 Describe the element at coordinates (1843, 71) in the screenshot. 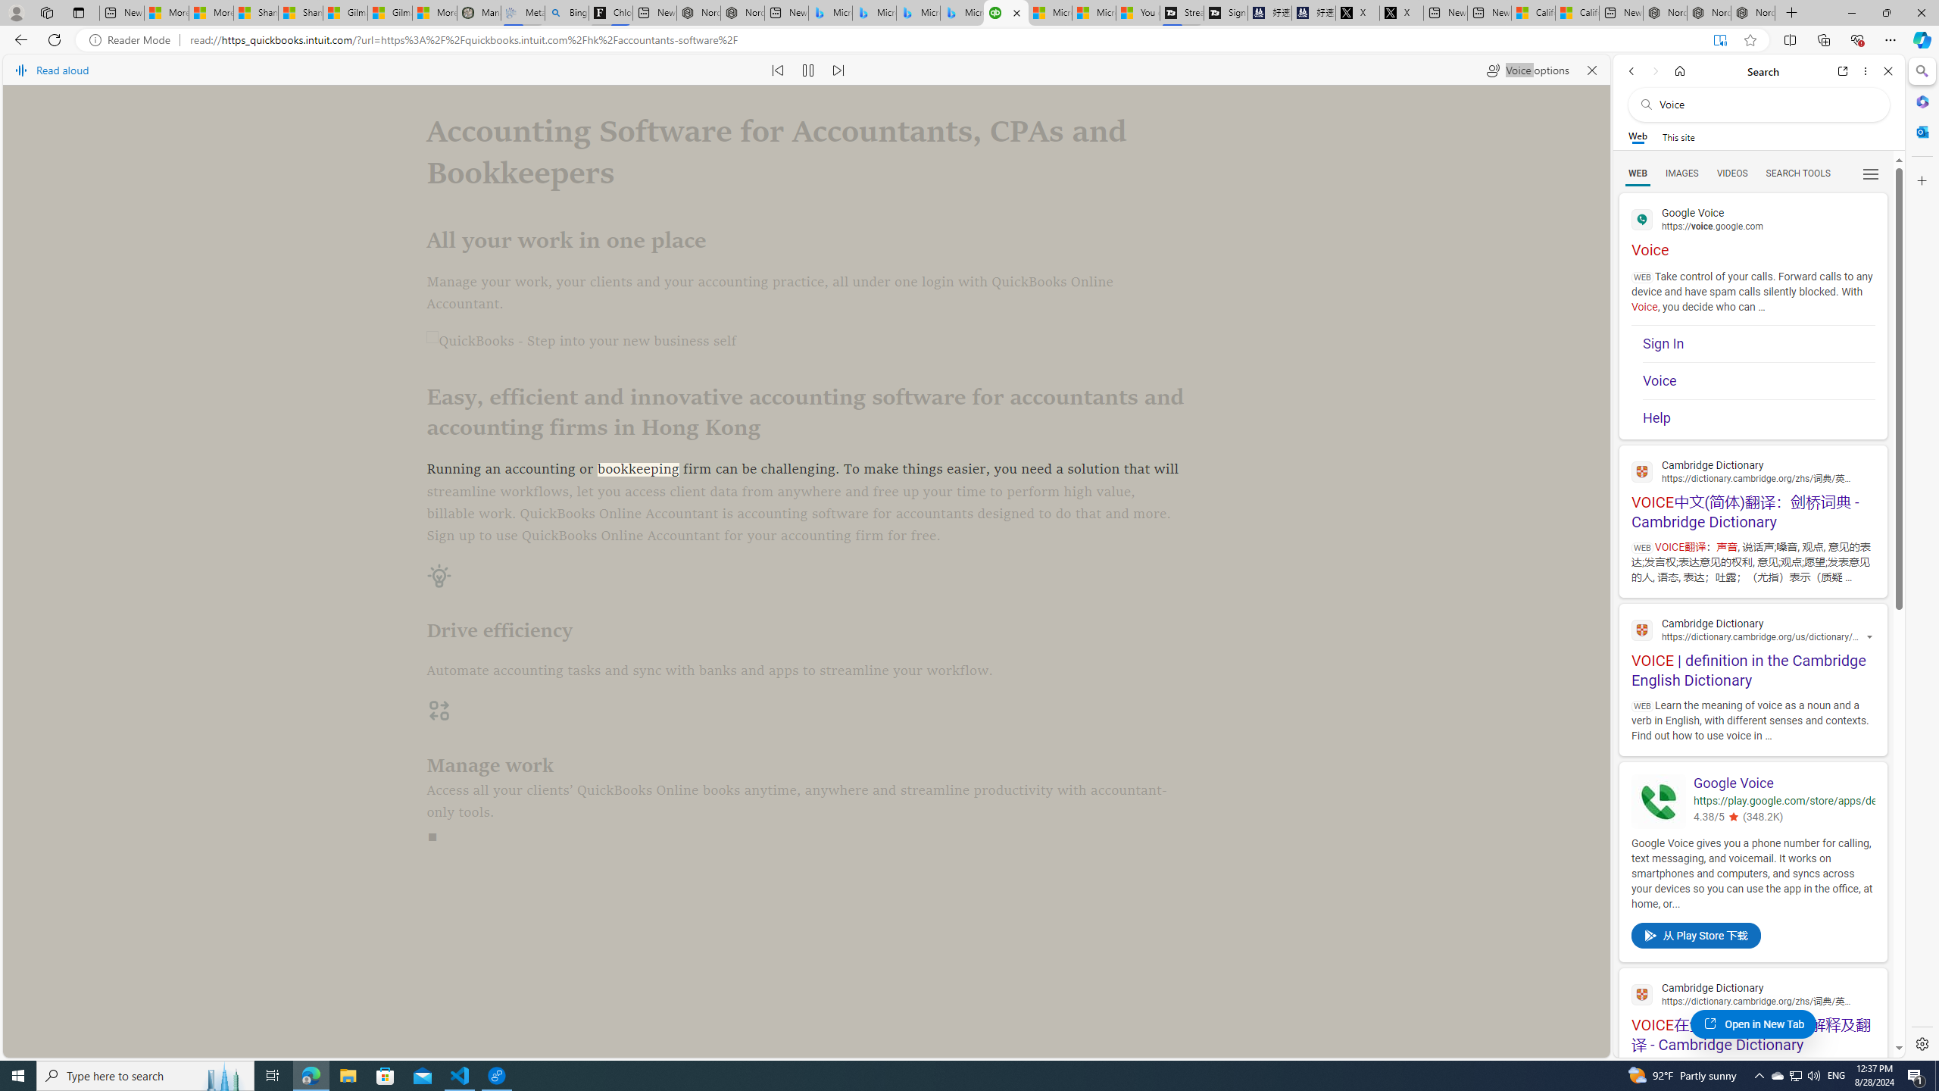

I see `Open link in new tab` at that location.